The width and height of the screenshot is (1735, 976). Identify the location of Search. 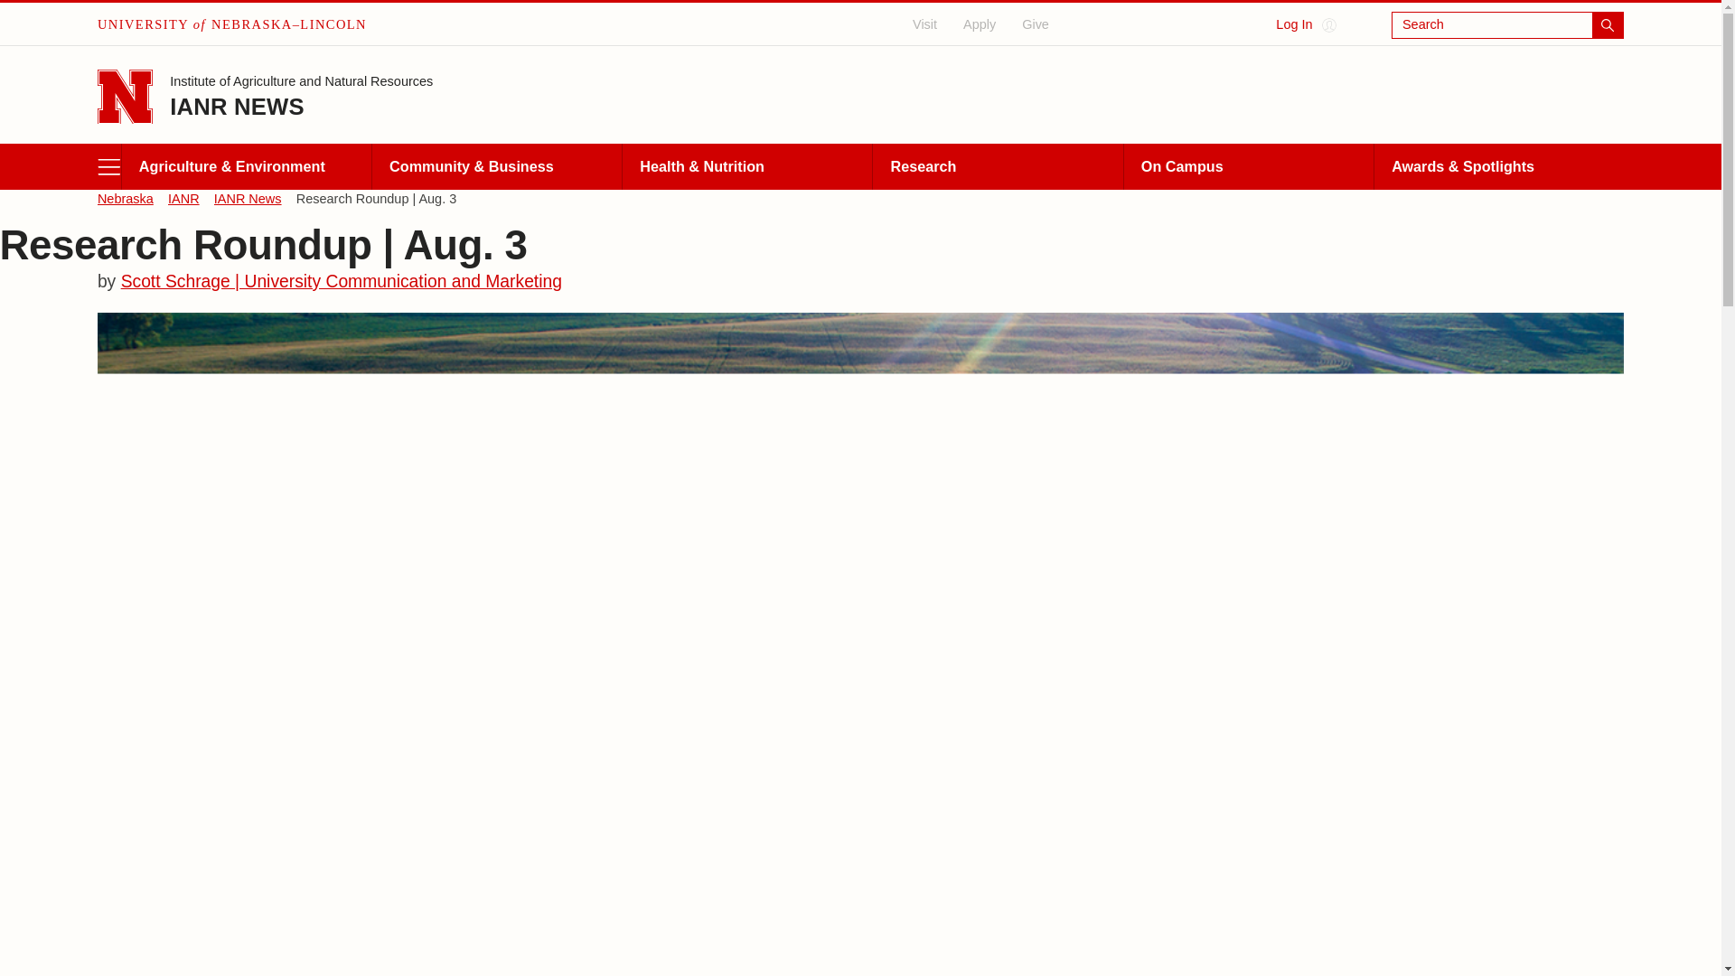
(1507, 25).